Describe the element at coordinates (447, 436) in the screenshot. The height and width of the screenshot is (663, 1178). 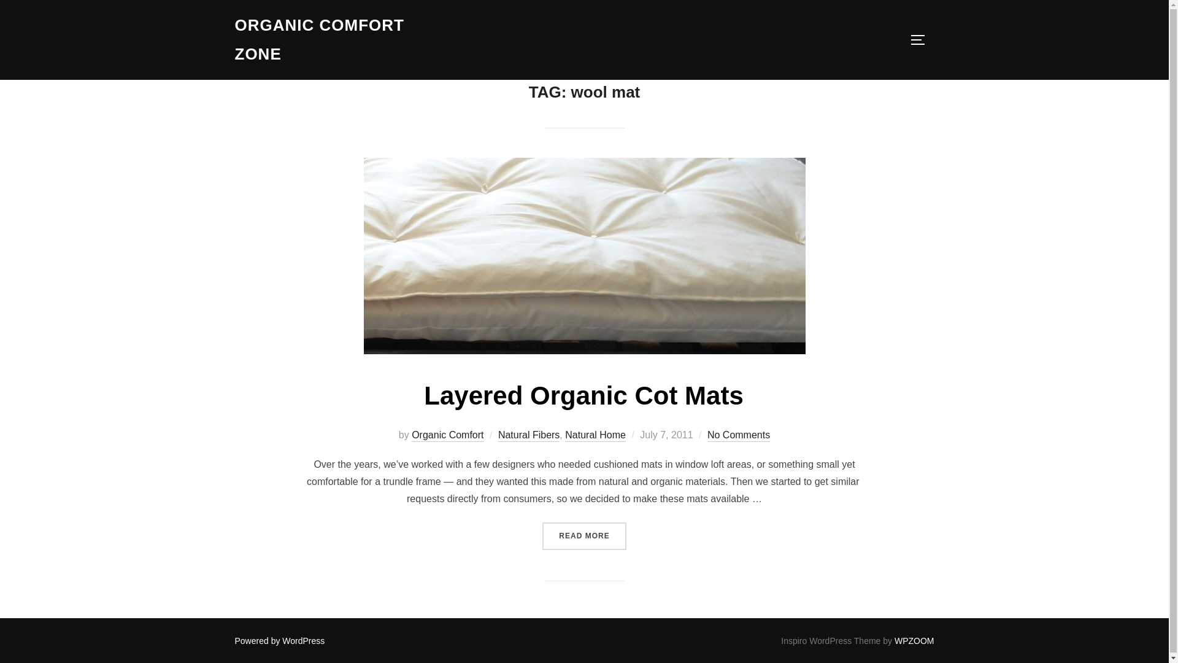
I see `Organic Comfort` at that location.